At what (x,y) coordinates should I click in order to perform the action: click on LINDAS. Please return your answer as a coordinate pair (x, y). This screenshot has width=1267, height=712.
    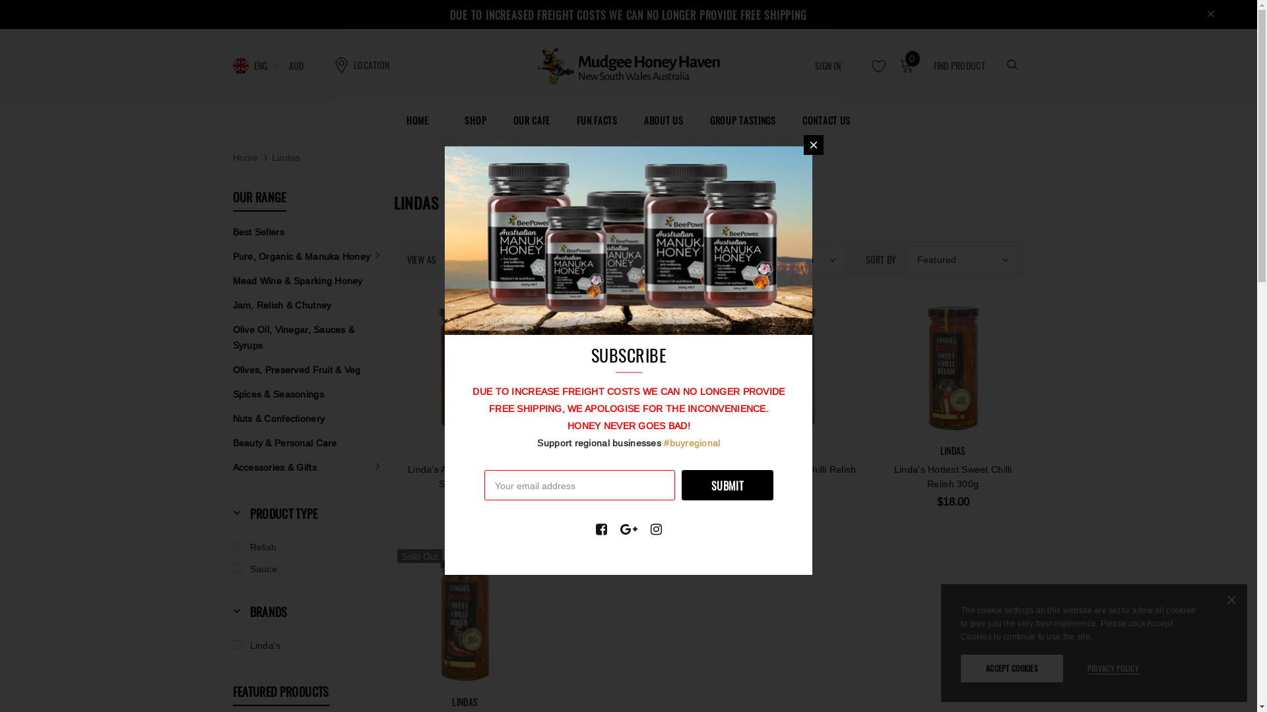
    Looking at the image, I should click on (791, 451).